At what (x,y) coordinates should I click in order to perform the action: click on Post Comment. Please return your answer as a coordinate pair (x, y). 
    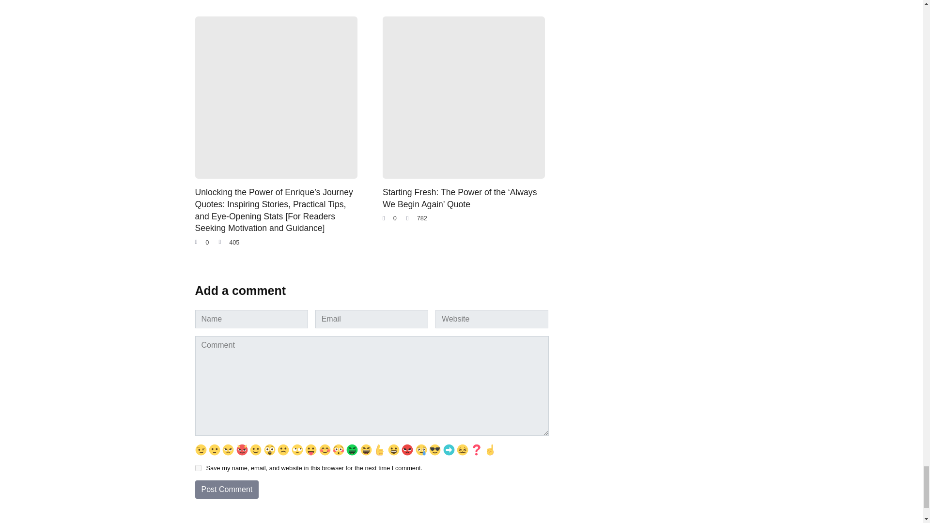
    Looking at the image, I should click on (226, 490).